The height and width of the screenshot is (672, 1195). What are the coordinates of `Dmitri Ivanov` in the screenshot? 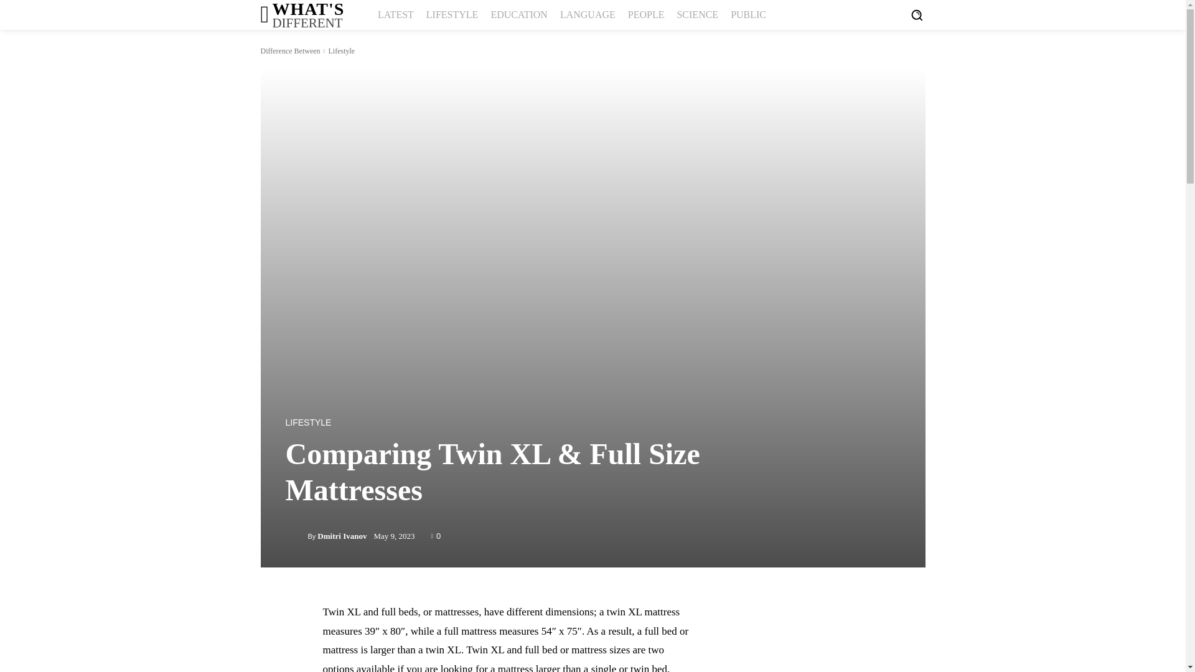 It's located at (296, 536).